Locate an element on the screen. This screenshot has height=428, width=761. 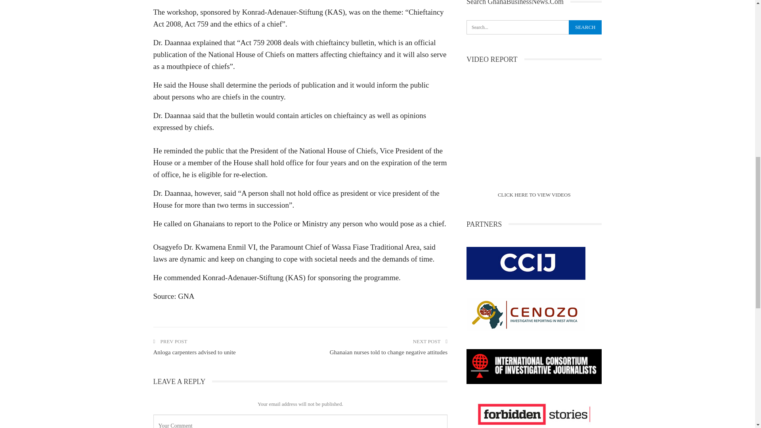
Ghanaian nurses told to change negative attitudes is located at coordinates (388, 352).